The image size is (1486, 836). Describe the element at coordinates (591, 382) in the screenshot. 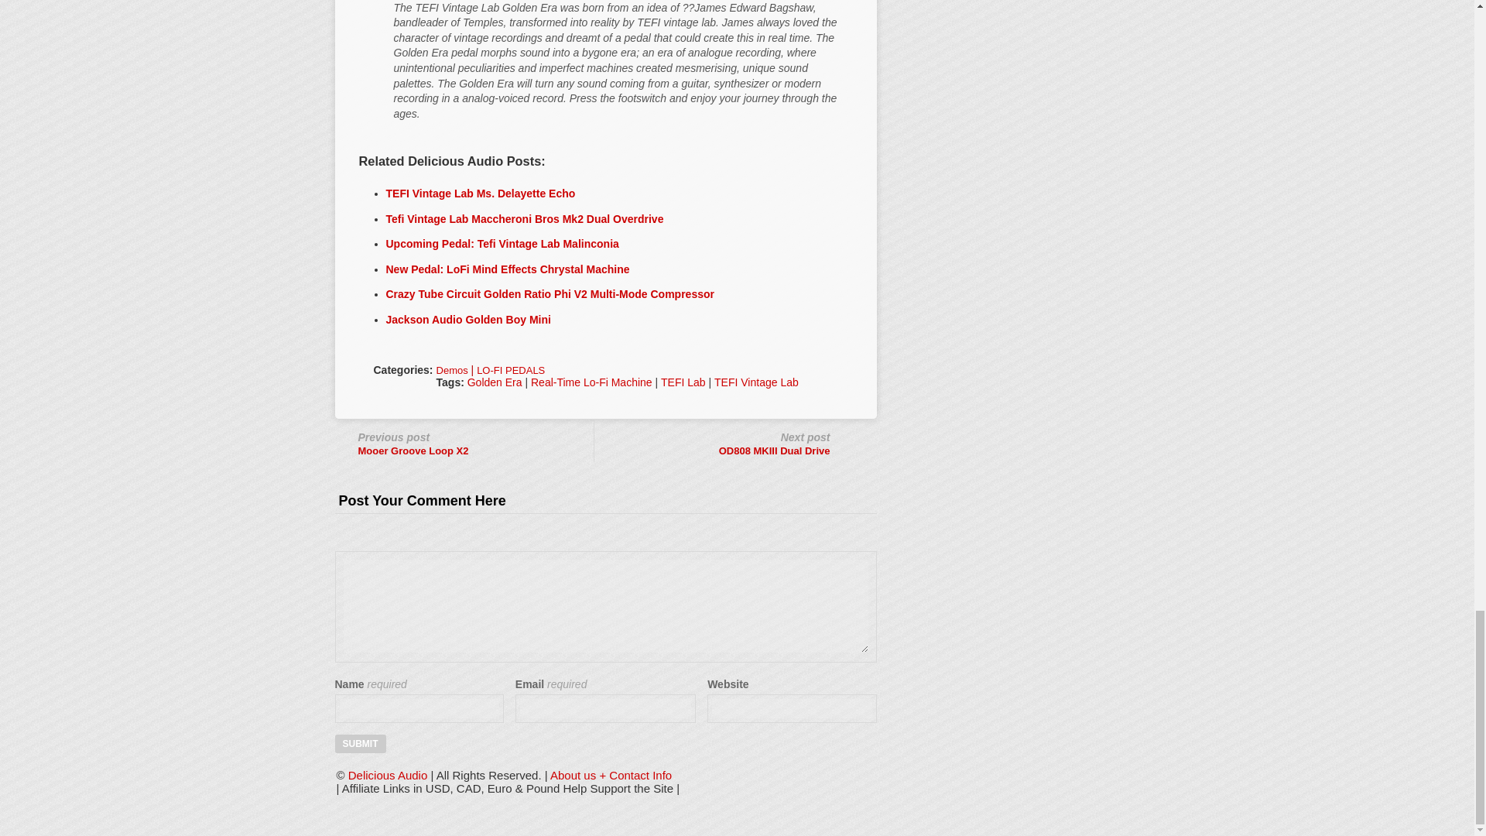

I see `View all posts tagged Real-Time Lo-Fi Machine` at that location.